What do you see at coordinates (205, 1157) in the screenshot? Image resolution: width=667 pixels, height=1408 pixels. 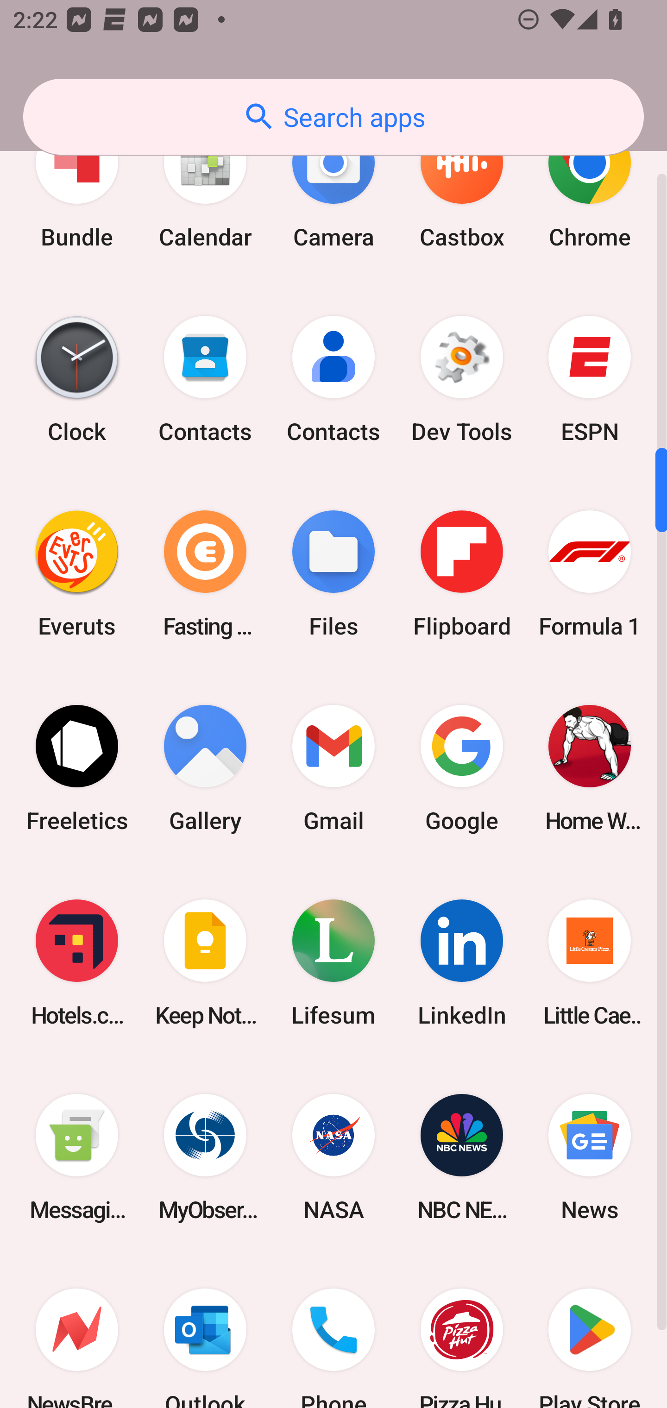 I see `MyObservatory` at bounding box center [205, 1157].